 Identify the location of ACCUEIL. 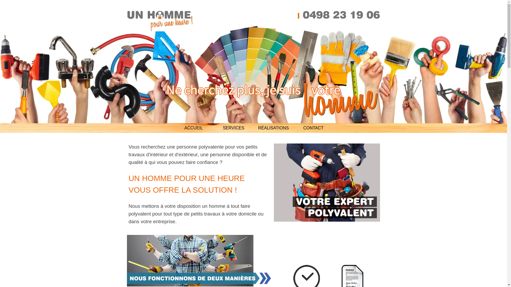
(194, 128).